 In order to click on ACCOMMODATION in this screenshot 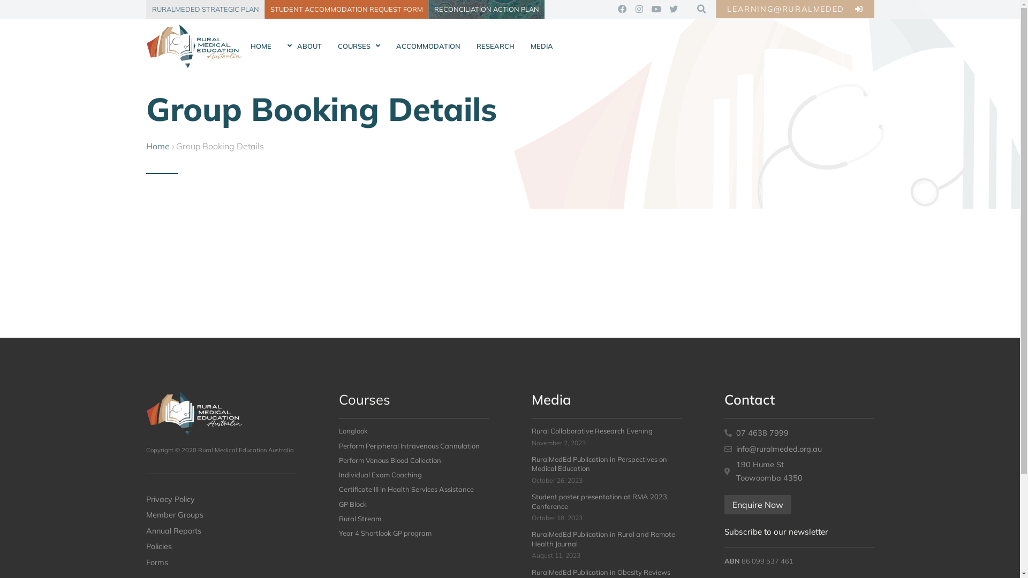, I will do `click(428, 47)`.